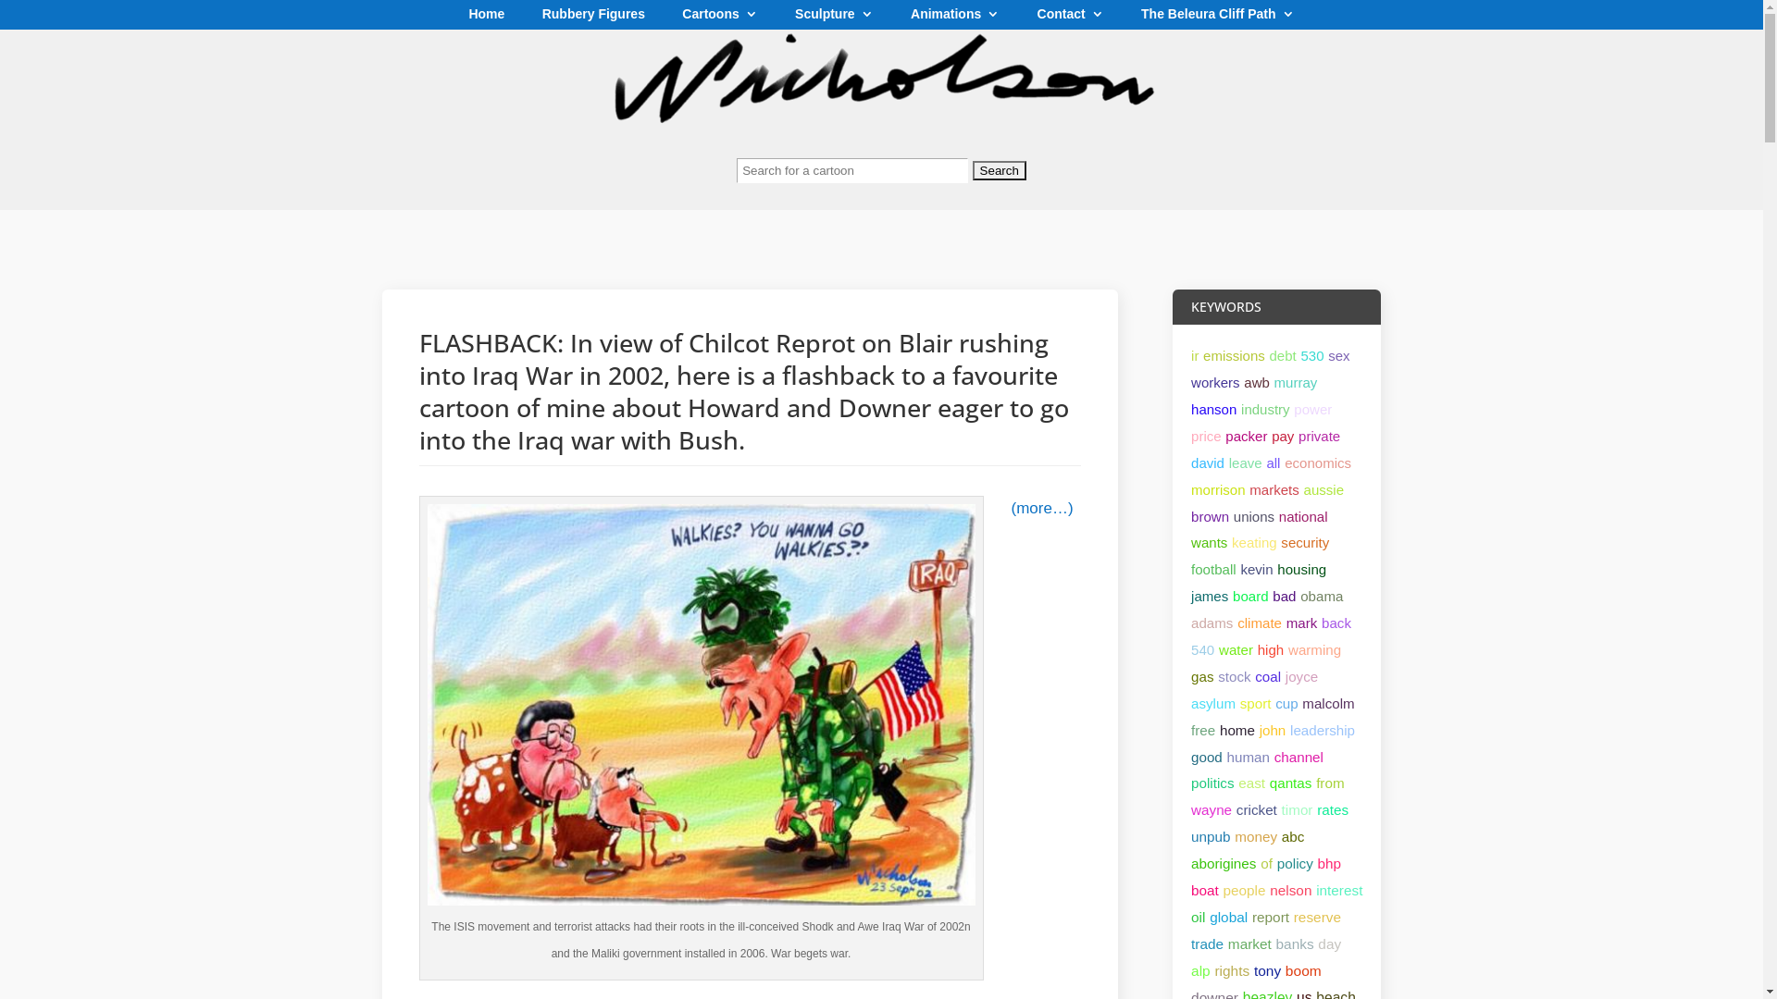  I want to click on emissions, so click(1235, 355).